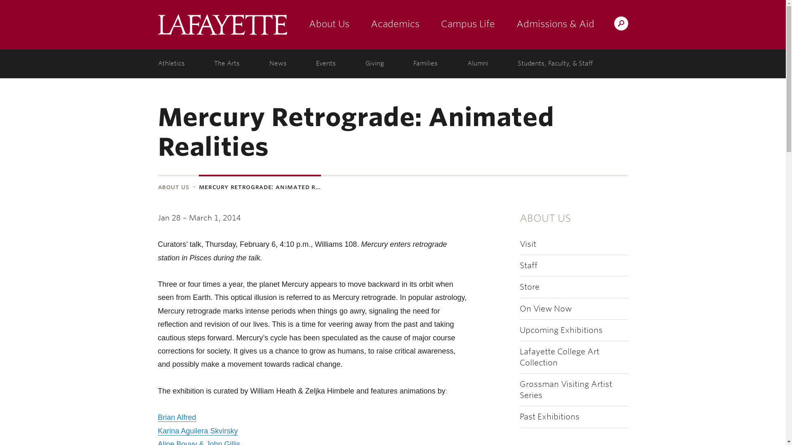  Describe the element at coordinates (458, 23) in the screenshot. I see `Search` at that location.